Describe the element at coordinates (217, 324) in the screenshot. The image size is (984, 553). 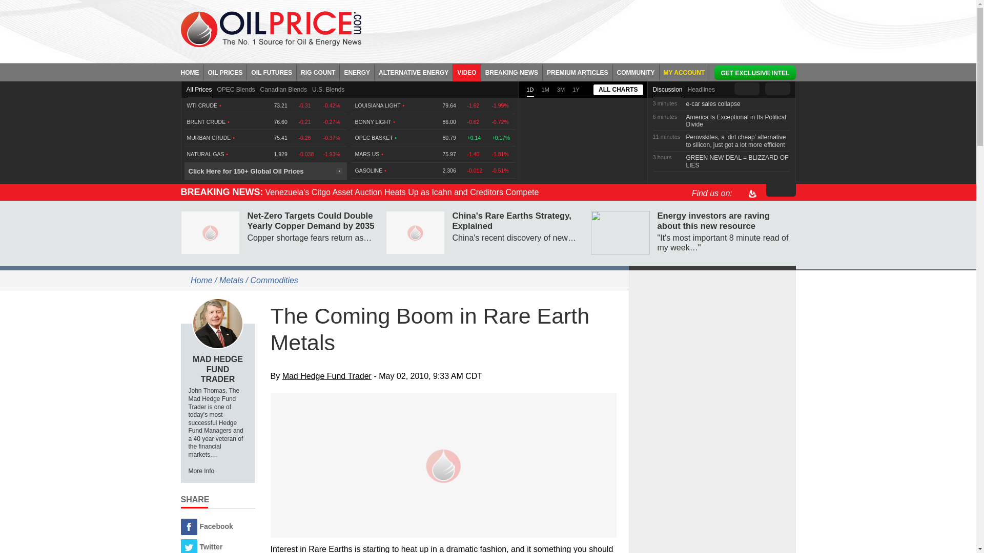
I see `Mad Hedge Fund Trader` at that location.